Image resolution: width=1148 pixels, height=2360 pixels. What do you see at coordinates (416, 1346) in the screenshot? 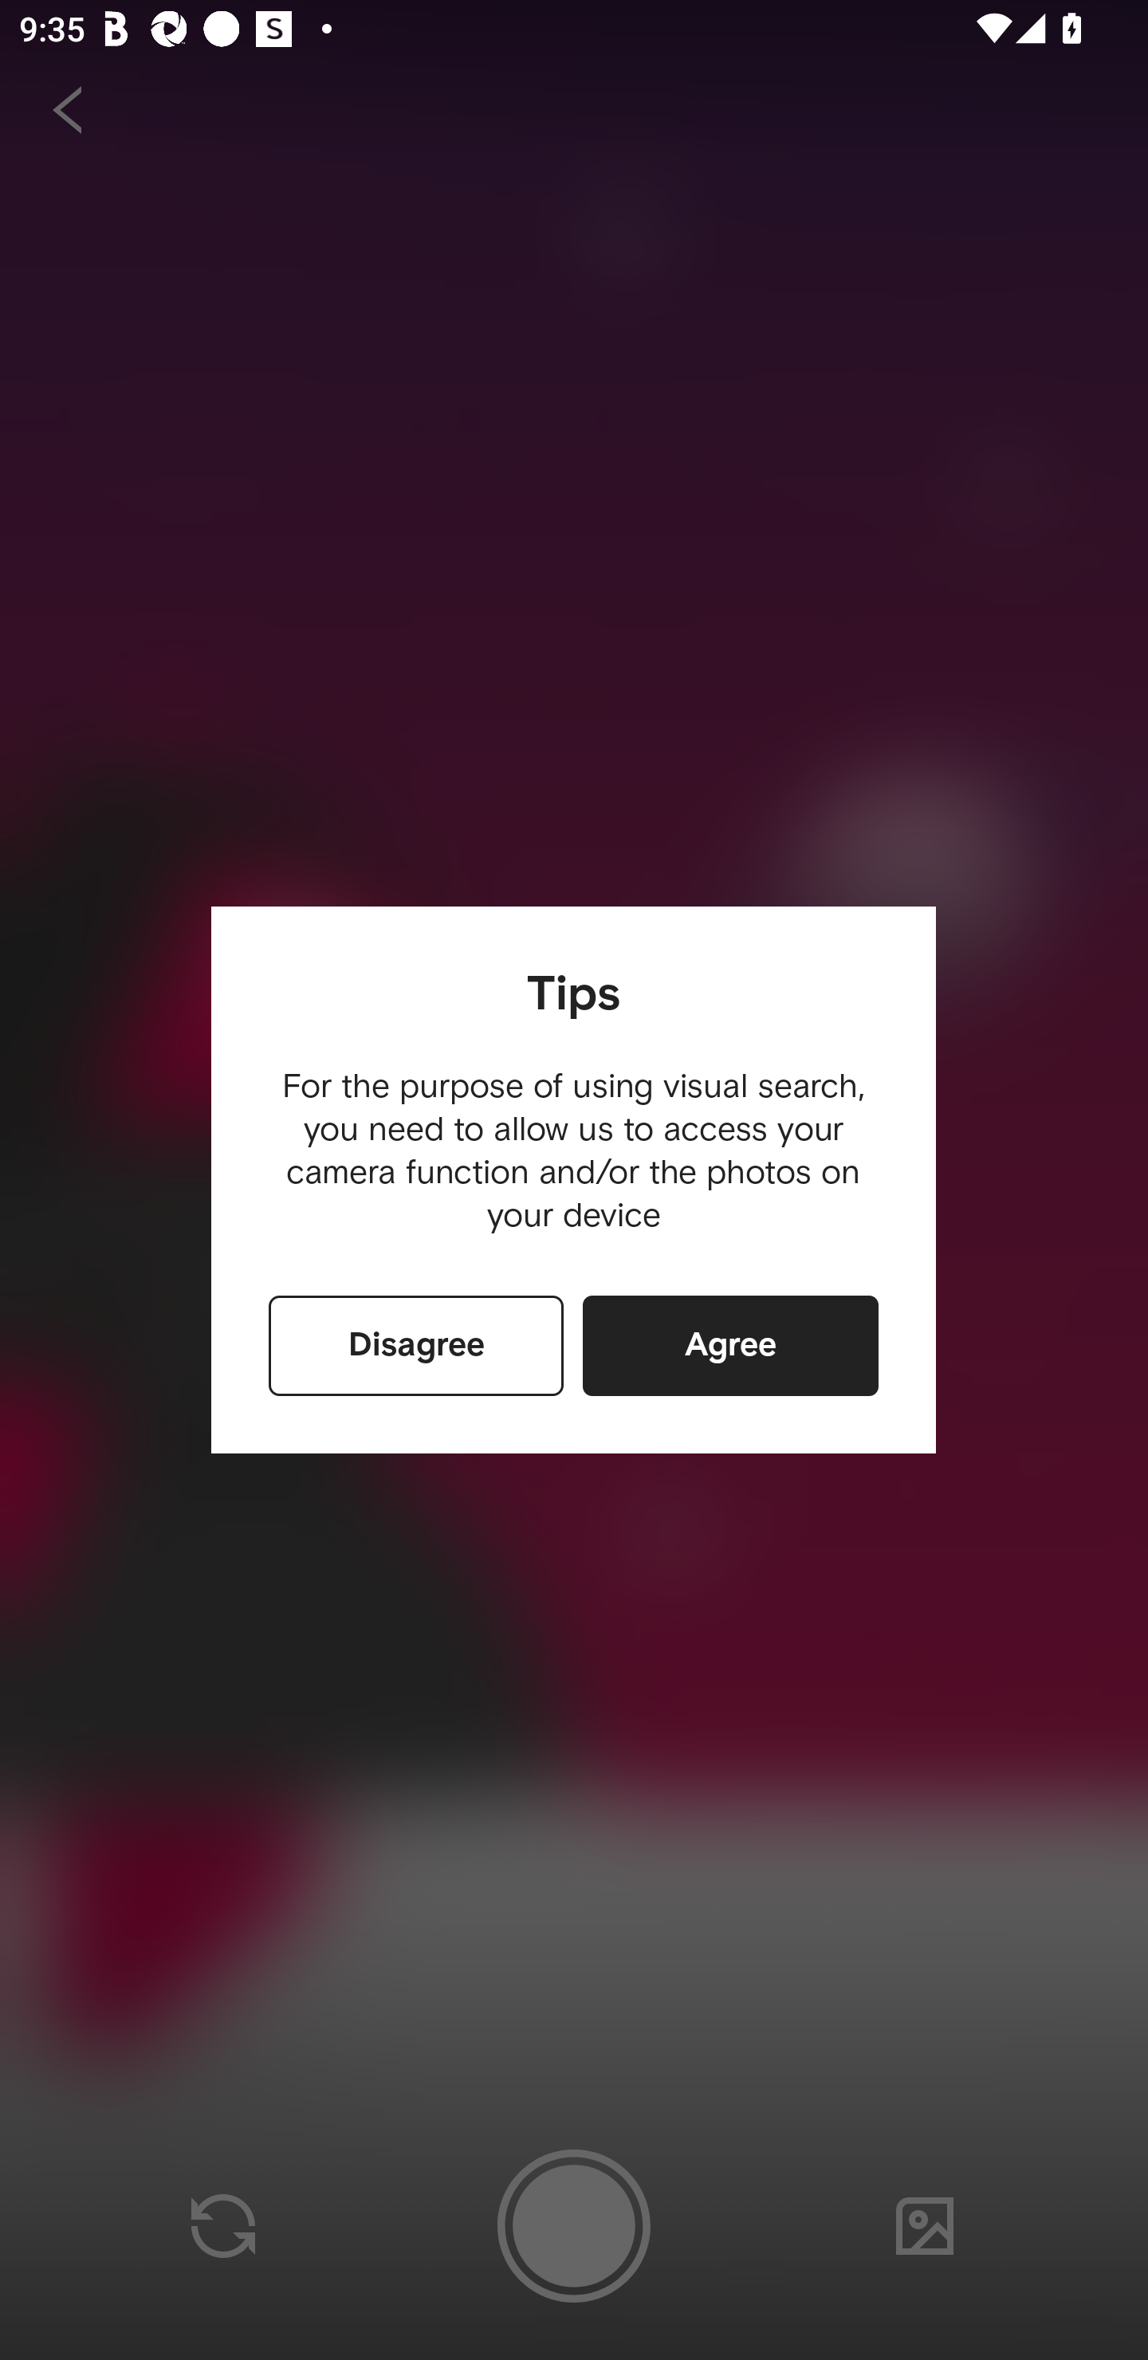
I see `Disagree` at bounding box center [416, 1346].